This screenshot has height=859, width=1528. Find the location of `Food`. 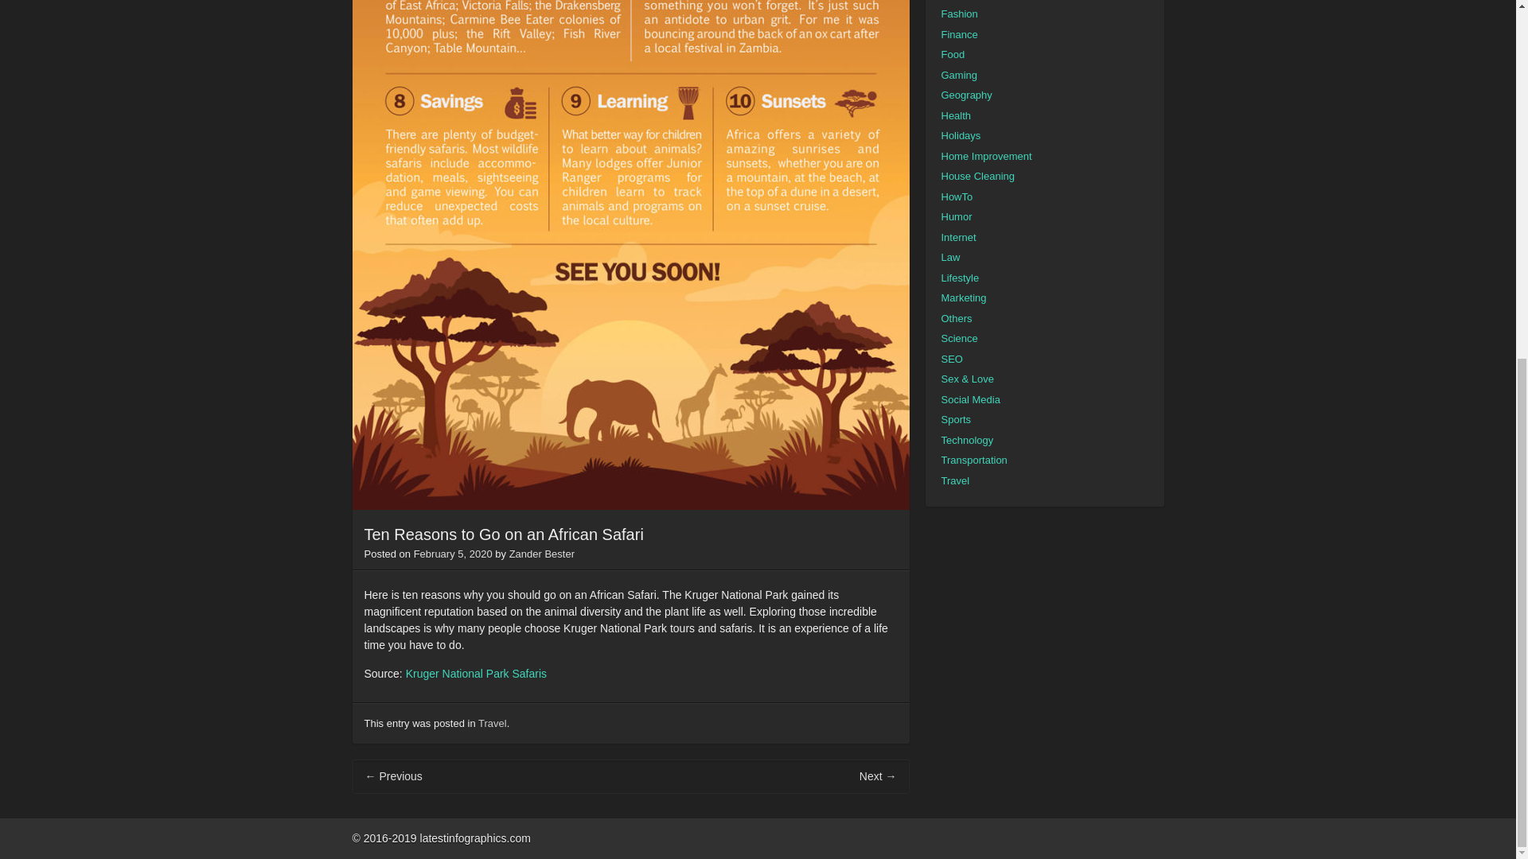

Food is located at coordinates (952, 54).